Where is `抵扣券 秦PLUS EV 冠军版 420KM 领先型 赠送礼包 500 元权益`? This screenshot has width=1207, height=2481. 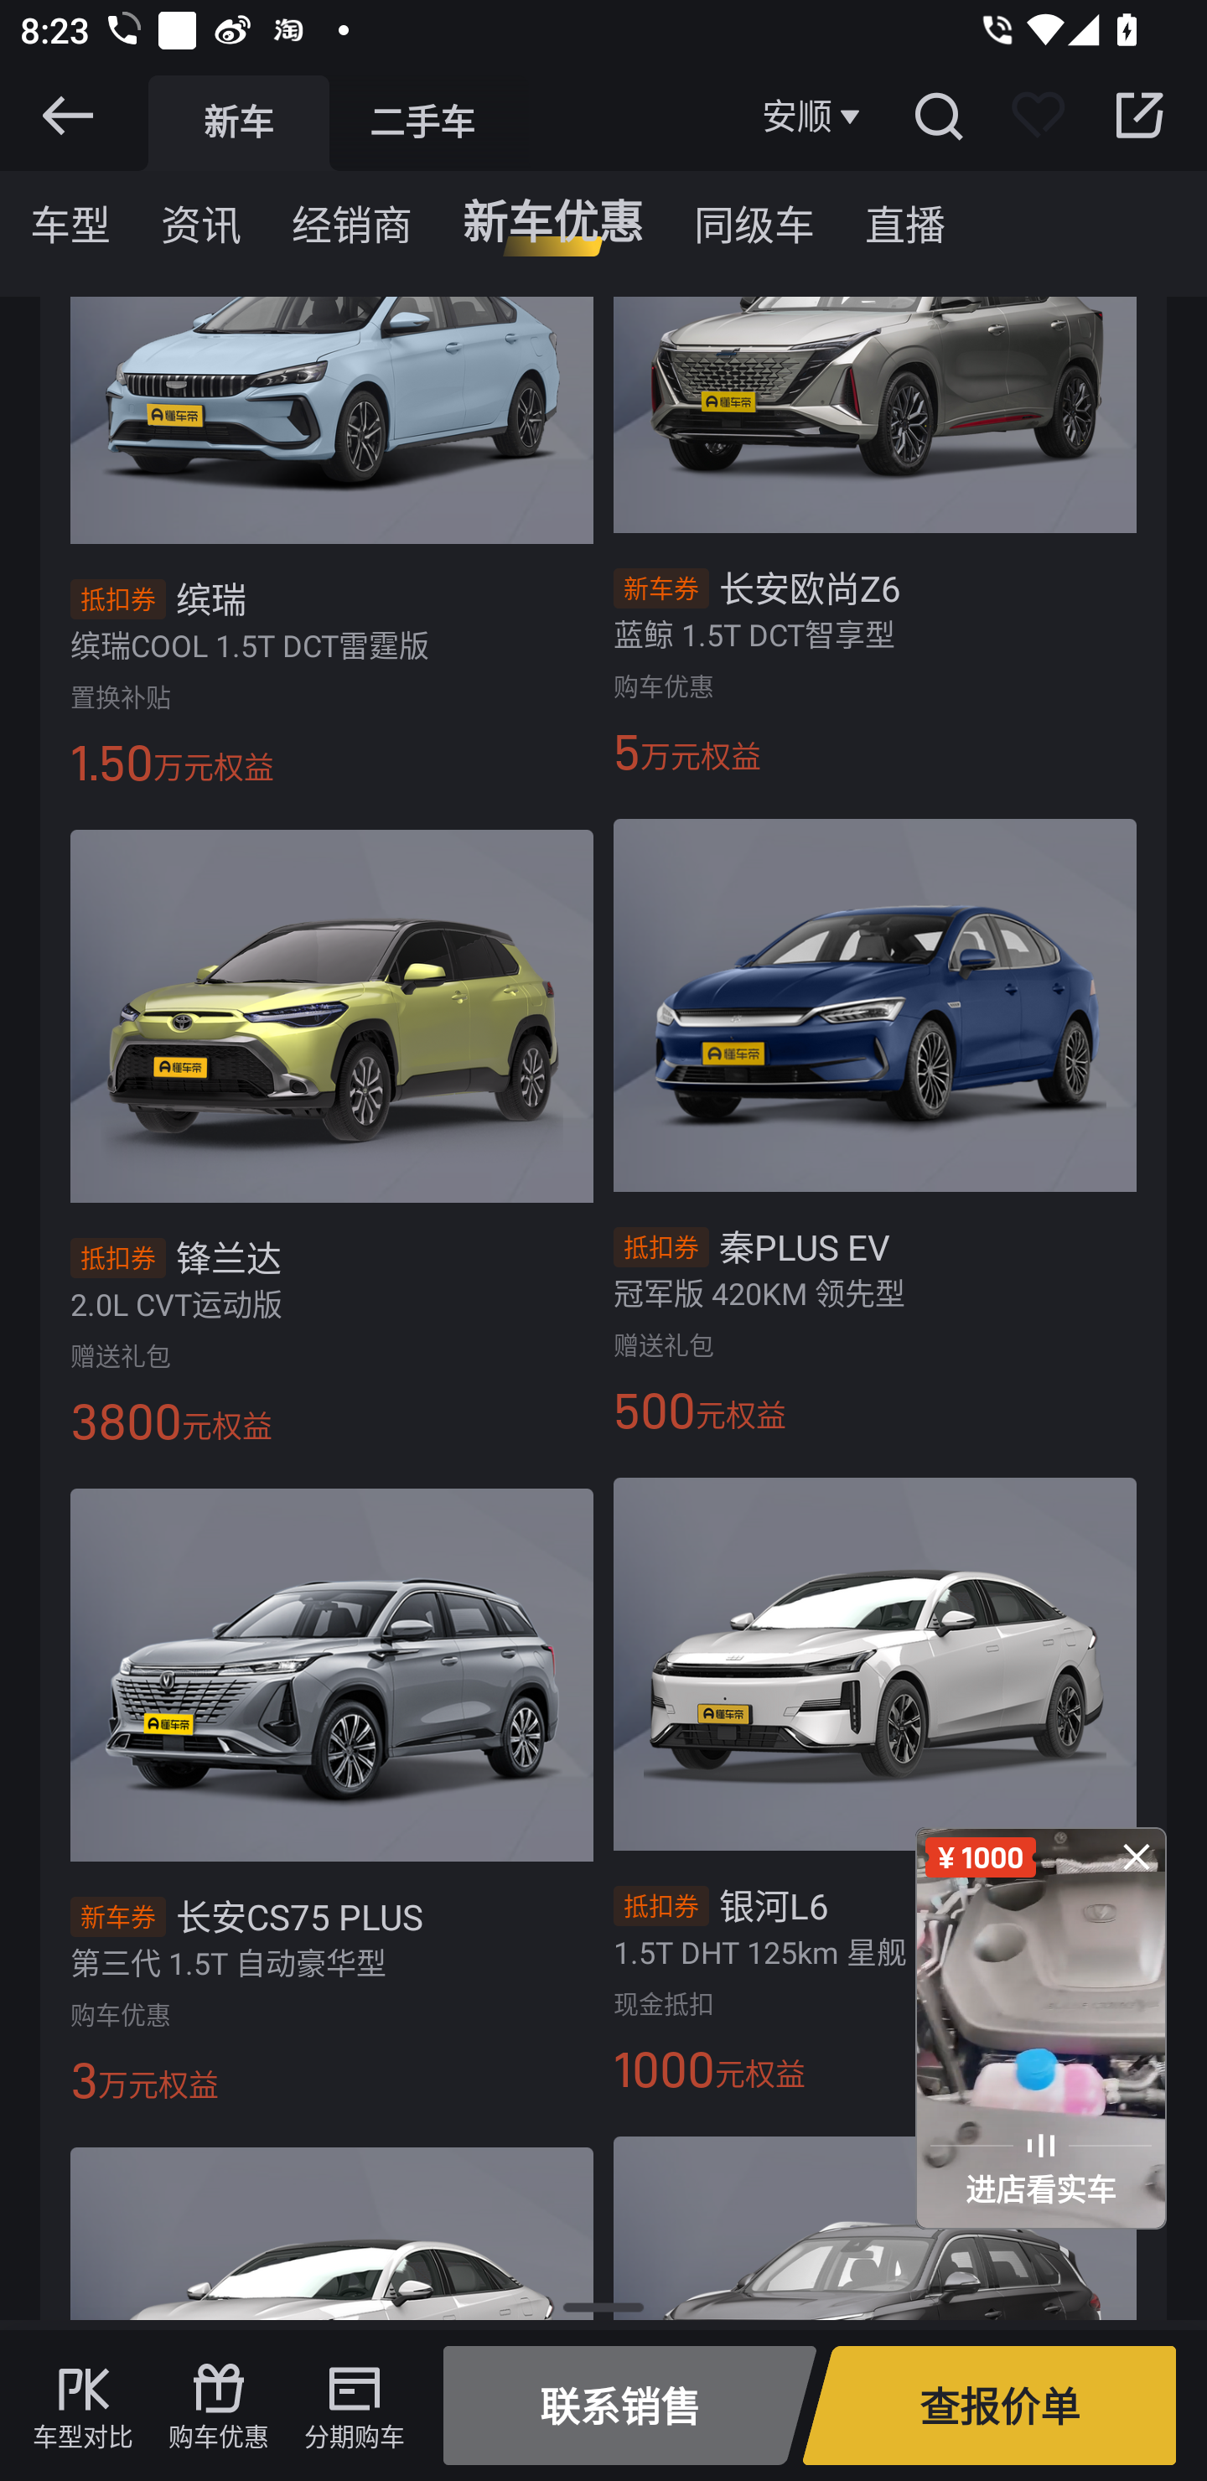 抵扣券 秦PLUS EV 冠军版 420KM 领先型 赠送礼包 500 元权益 is located at coordinates (885, 1138).